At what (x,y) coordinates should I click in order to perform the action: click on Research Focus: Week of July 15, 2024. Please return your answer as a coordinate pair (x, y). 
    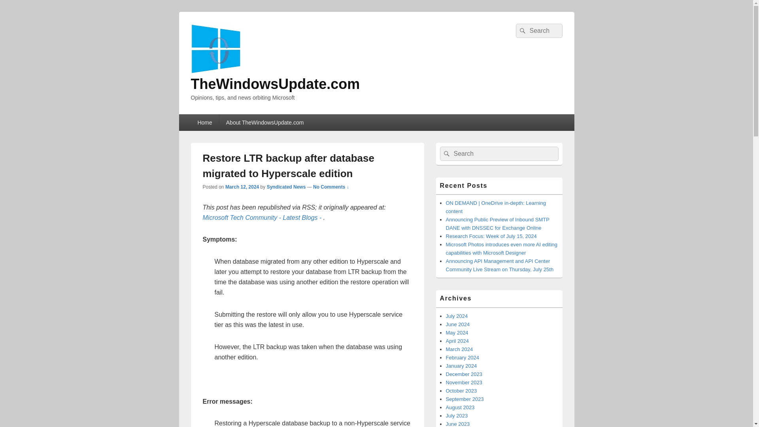
    Looking at the image, I should click on (491, 236).